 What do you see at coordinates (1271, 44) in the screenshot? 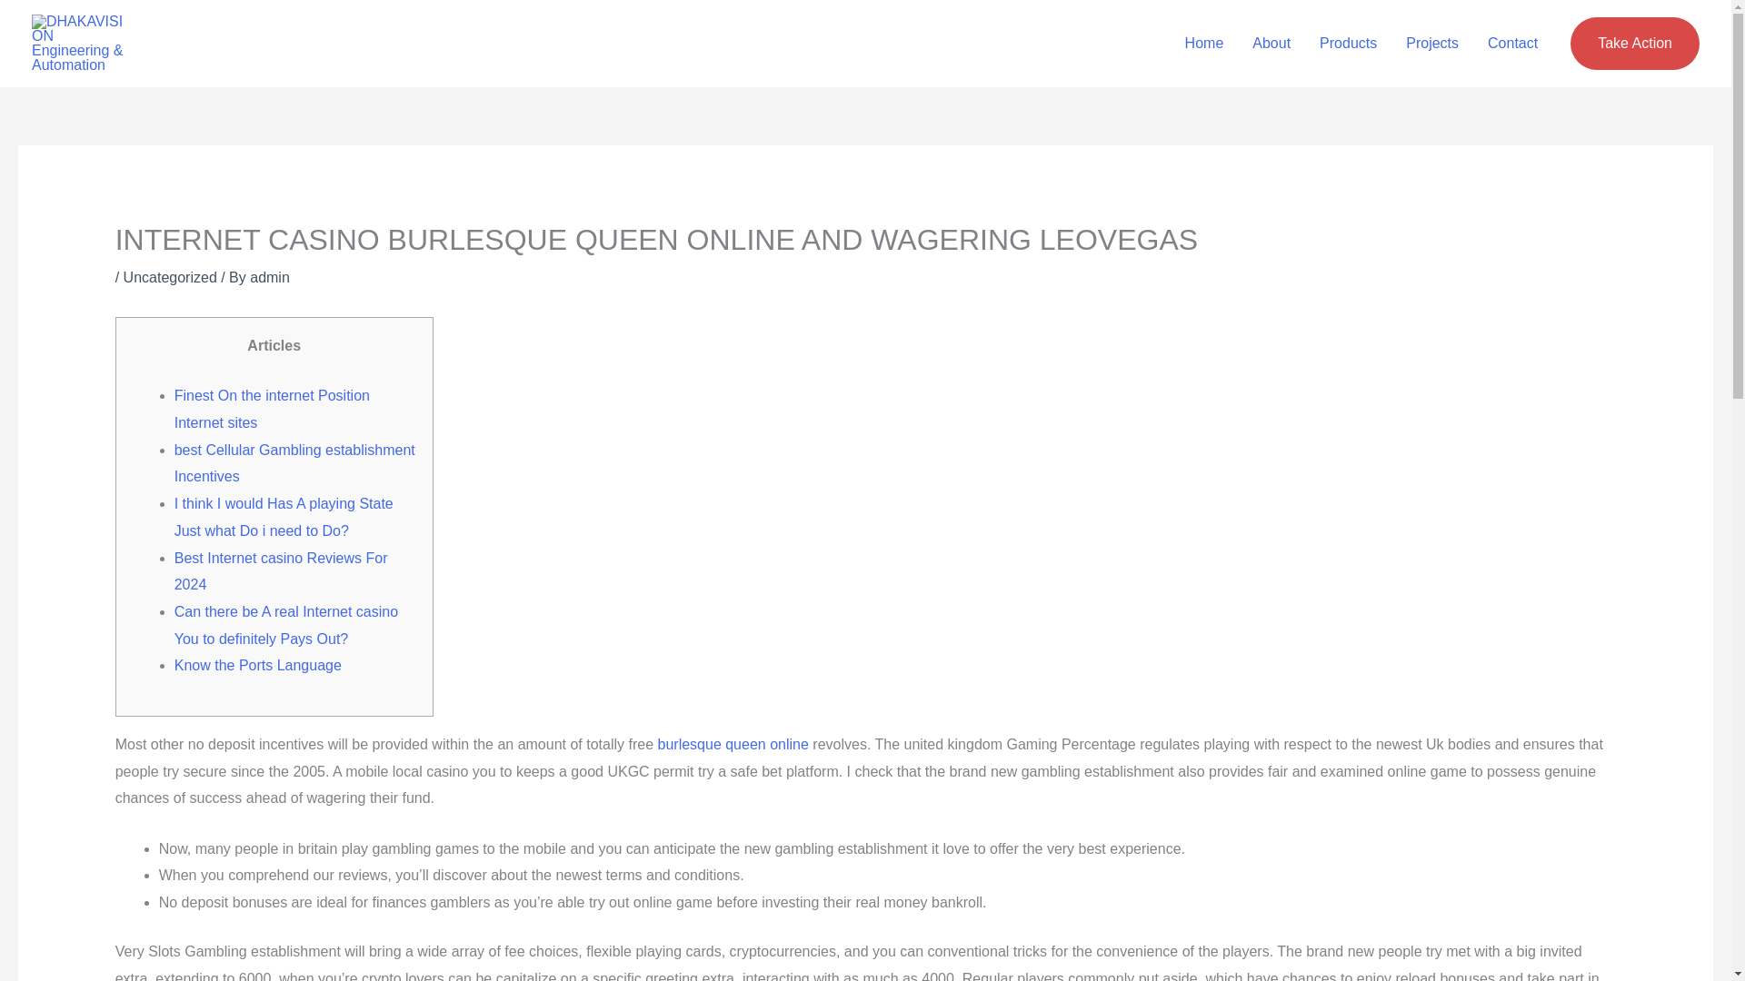
I see `About` at bounding box center [1271, 44].